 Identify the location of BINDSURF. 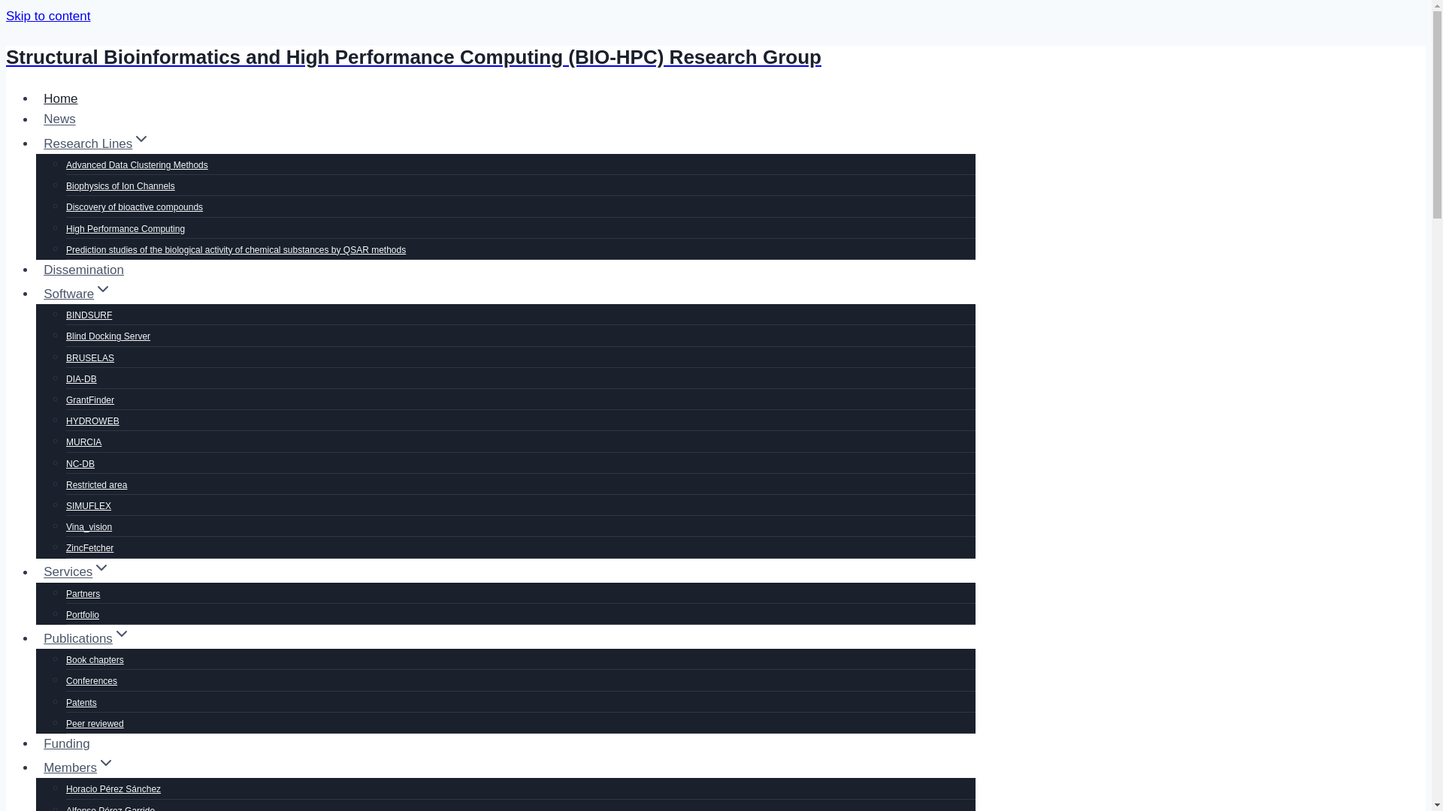
(89, 315).